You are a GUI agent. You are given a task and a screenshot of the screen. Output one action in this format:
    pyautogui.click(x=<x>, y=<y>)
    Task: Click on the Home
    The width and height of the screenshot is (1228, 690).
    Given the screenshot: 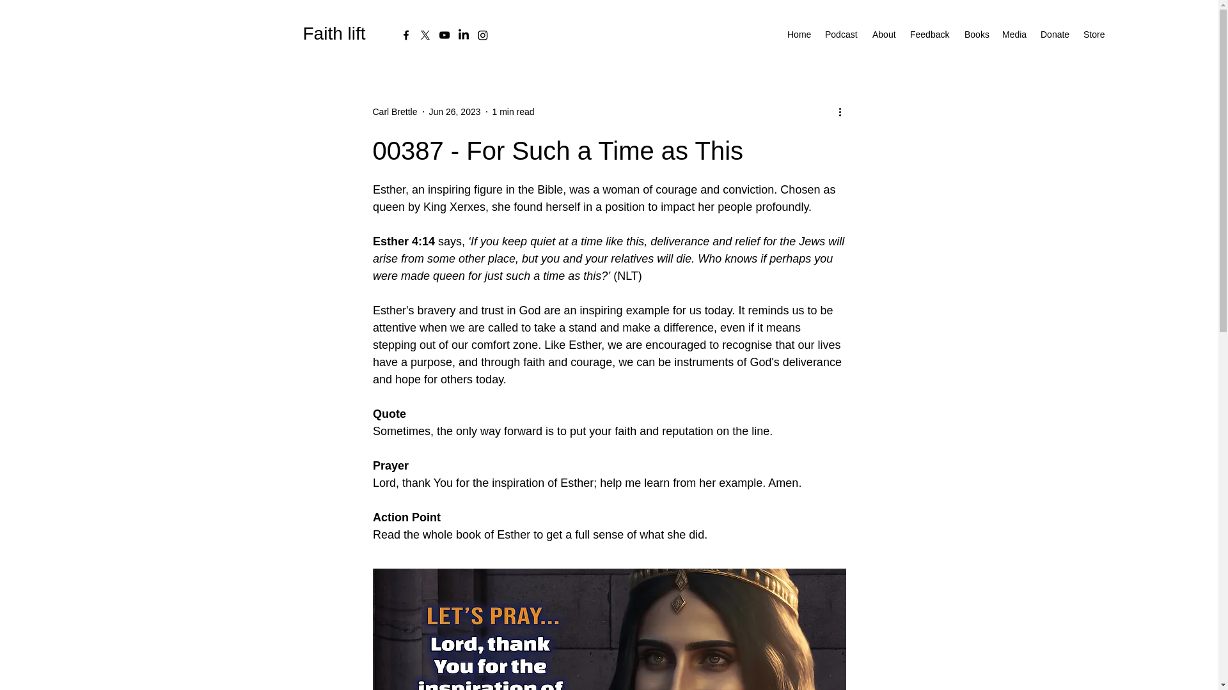 What is the action you would take?
    pyautogui.click(x=799, y=34)
    